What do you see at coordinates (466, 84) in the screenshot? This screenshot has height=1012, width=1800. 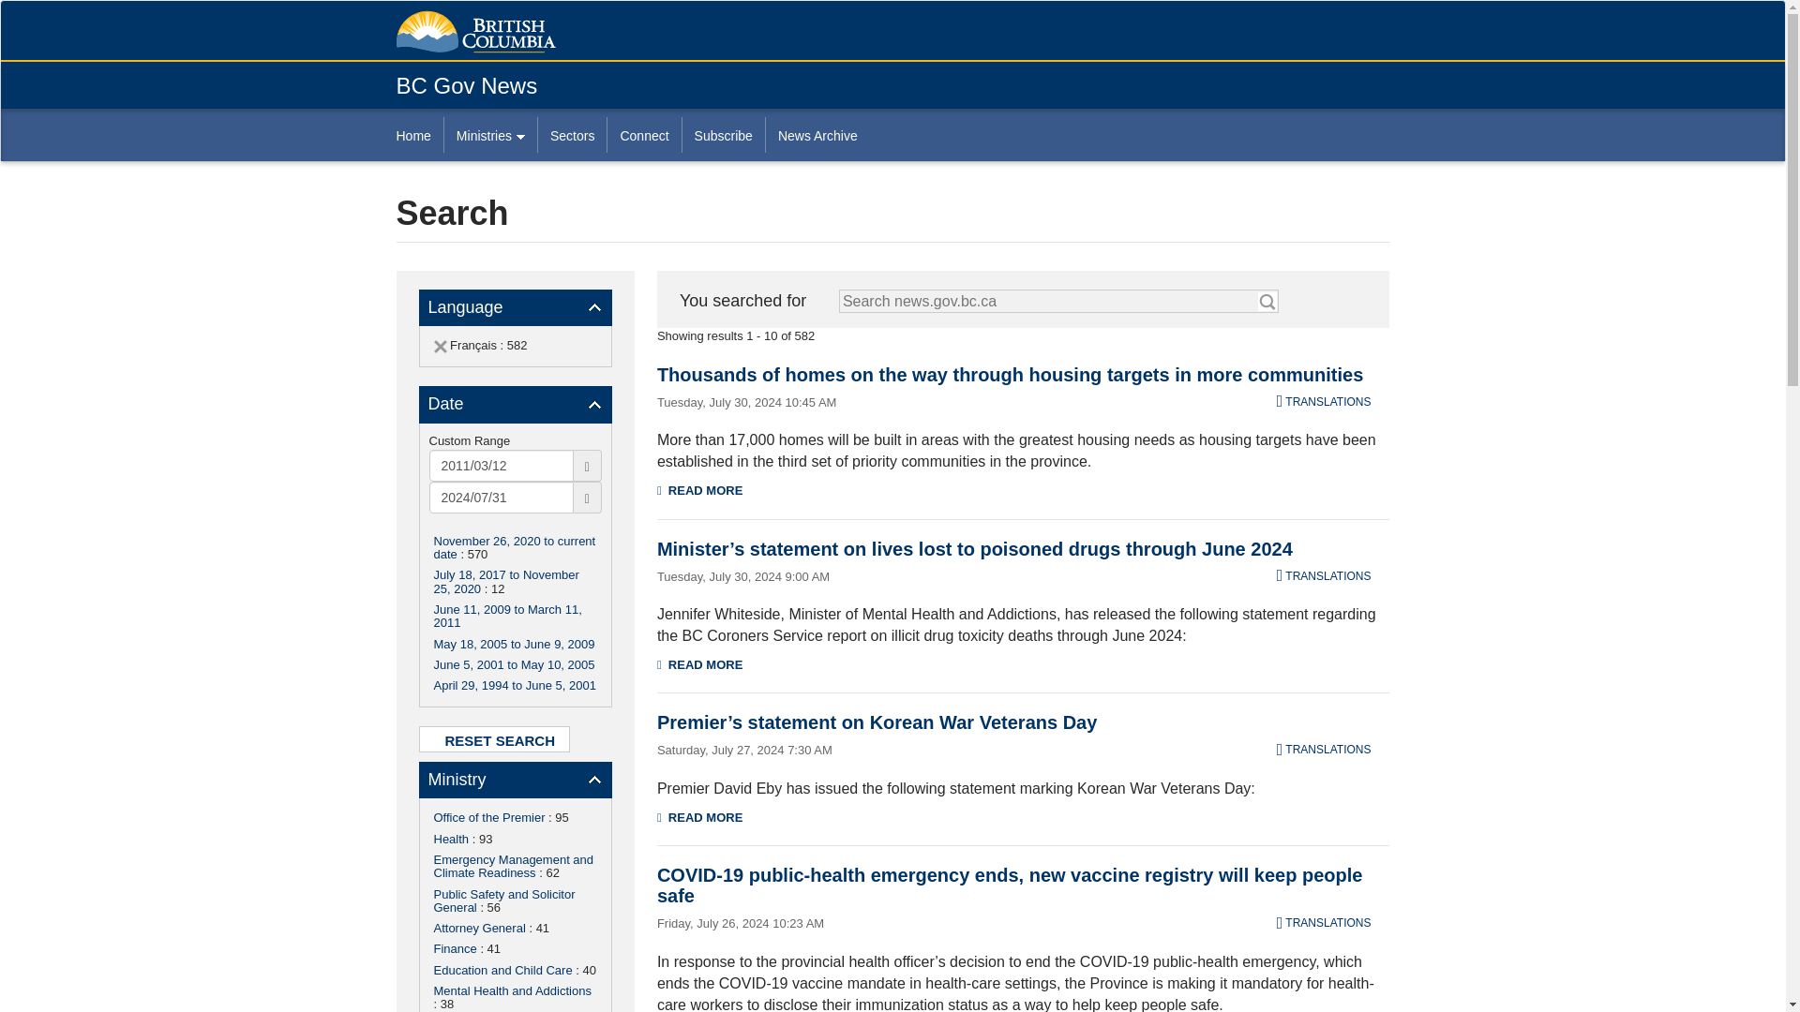 I see `BC Gov News` at bounding box center [466, 84].